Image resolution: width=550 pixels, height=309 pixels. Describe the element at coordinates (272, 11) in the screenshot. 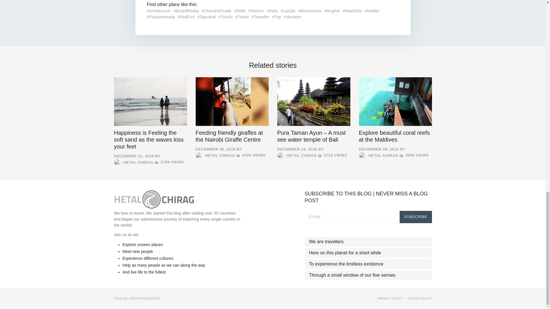

I see `India` at that location.